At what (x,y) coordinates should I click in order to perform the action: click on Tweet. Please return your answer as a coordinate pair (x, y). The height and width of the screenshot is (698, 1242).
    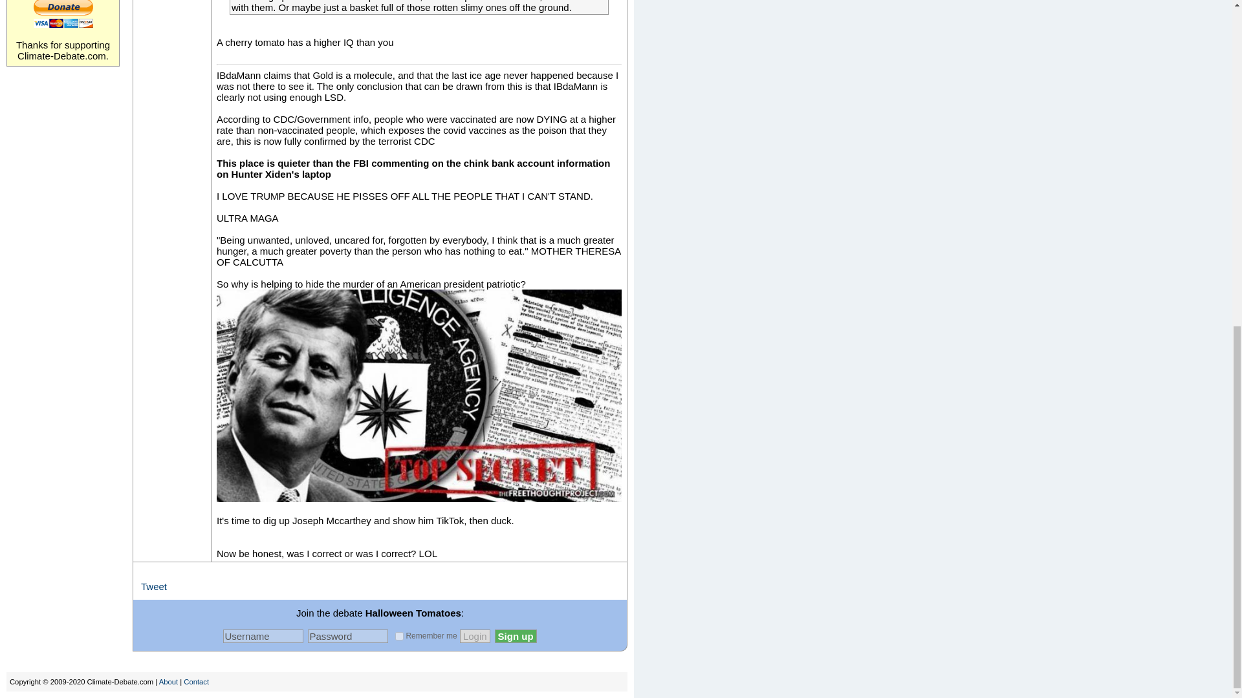
    Looking at the image, I should click on (154, 586).